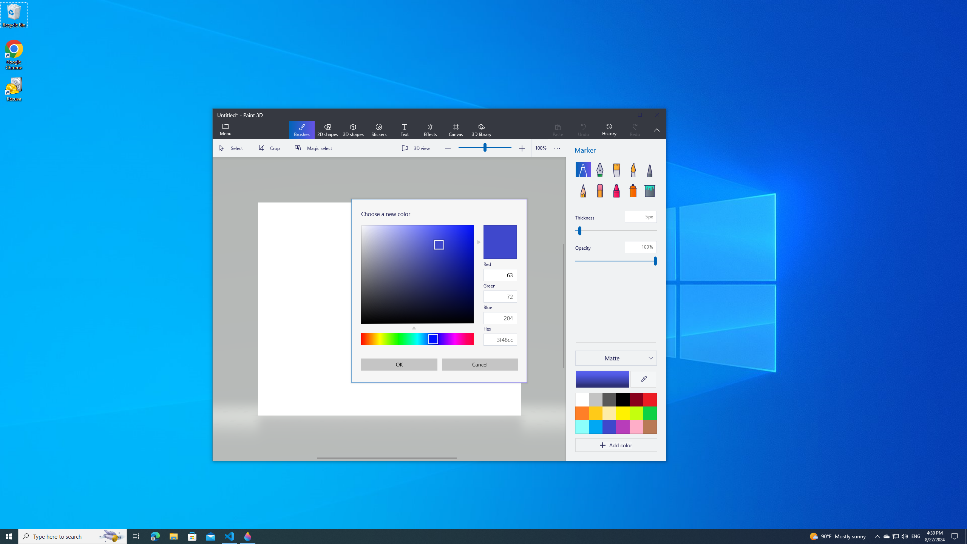 This screenshot has height=544, width=967. I want to click on Tray Input Indicator - English (United States), so click(916, 536).